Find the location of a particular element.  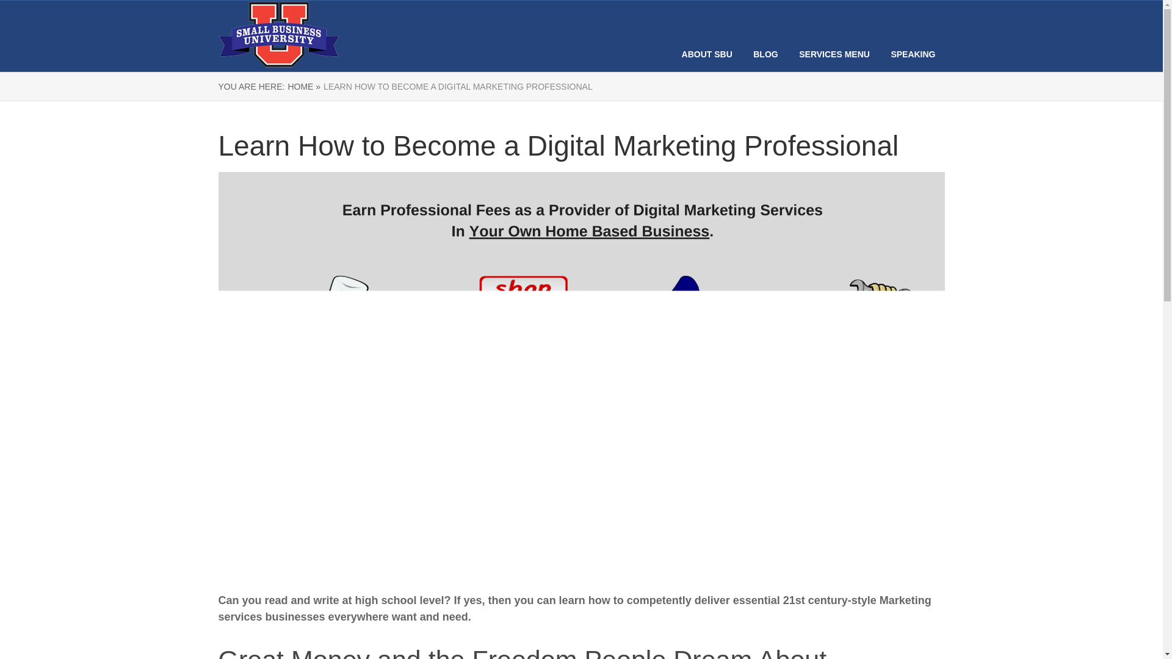

SPEAKING is located at coordinates (913, 54).